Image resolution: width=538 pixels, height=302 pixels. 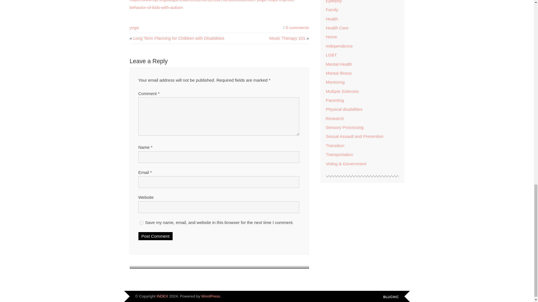 What do you see at coordinates (287, 38) in the screenshot?
I see `Music Therapy 101` at bounding box center [287, 38].